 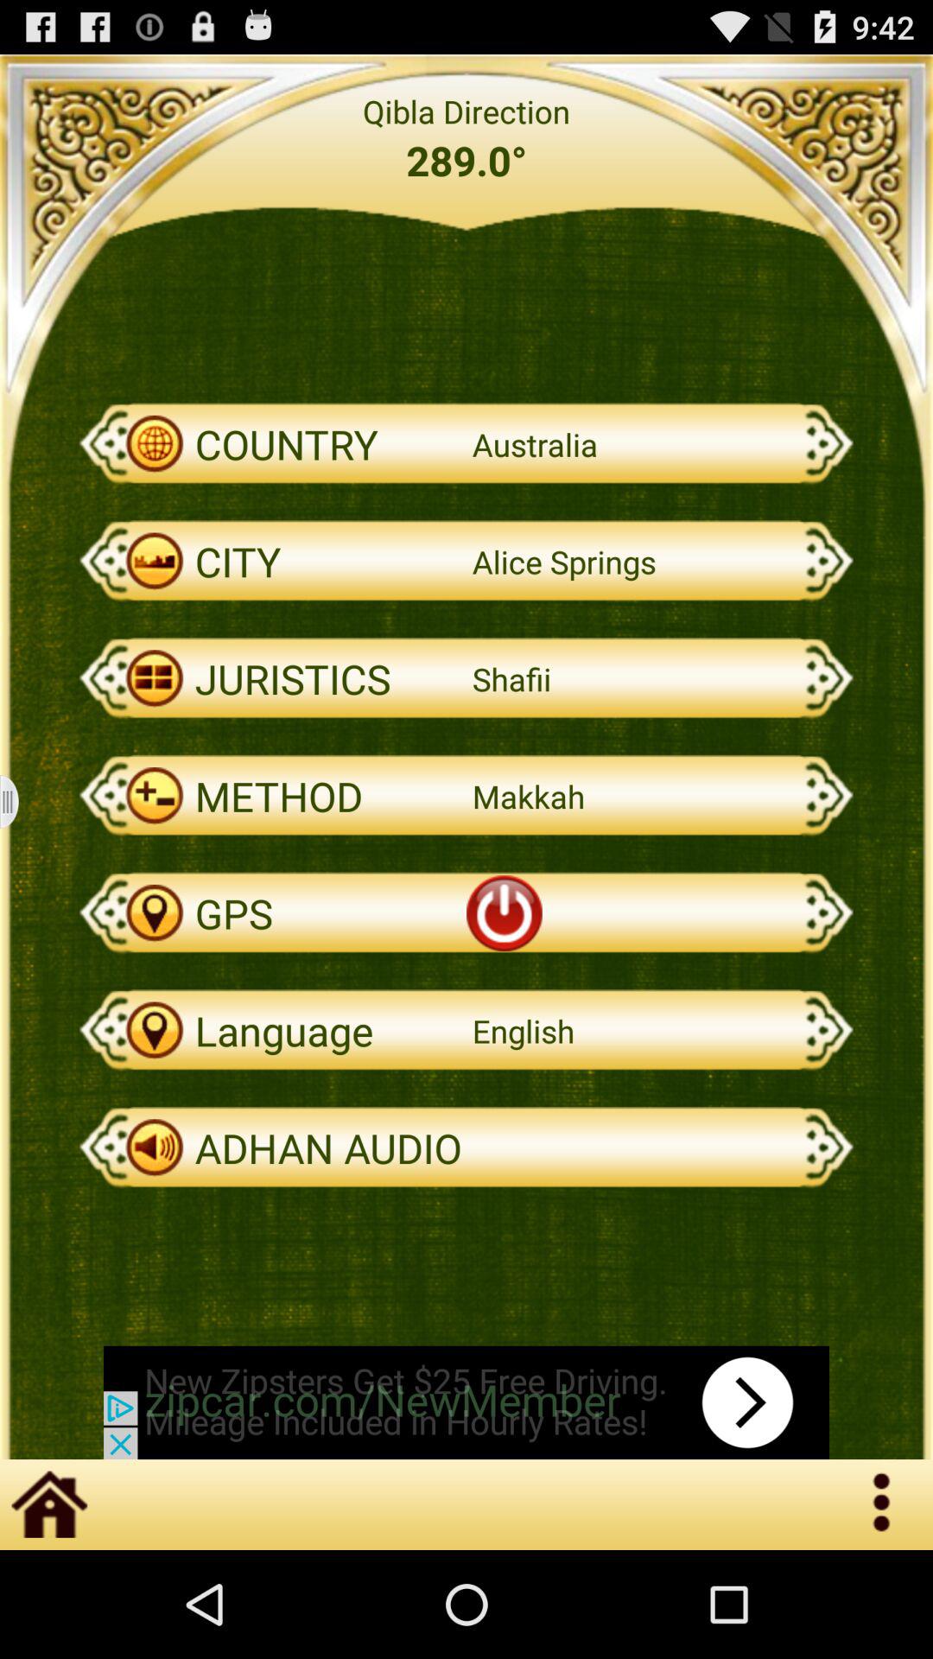 I want to click on select the option method which is above power button, so click(x=466, y=796).